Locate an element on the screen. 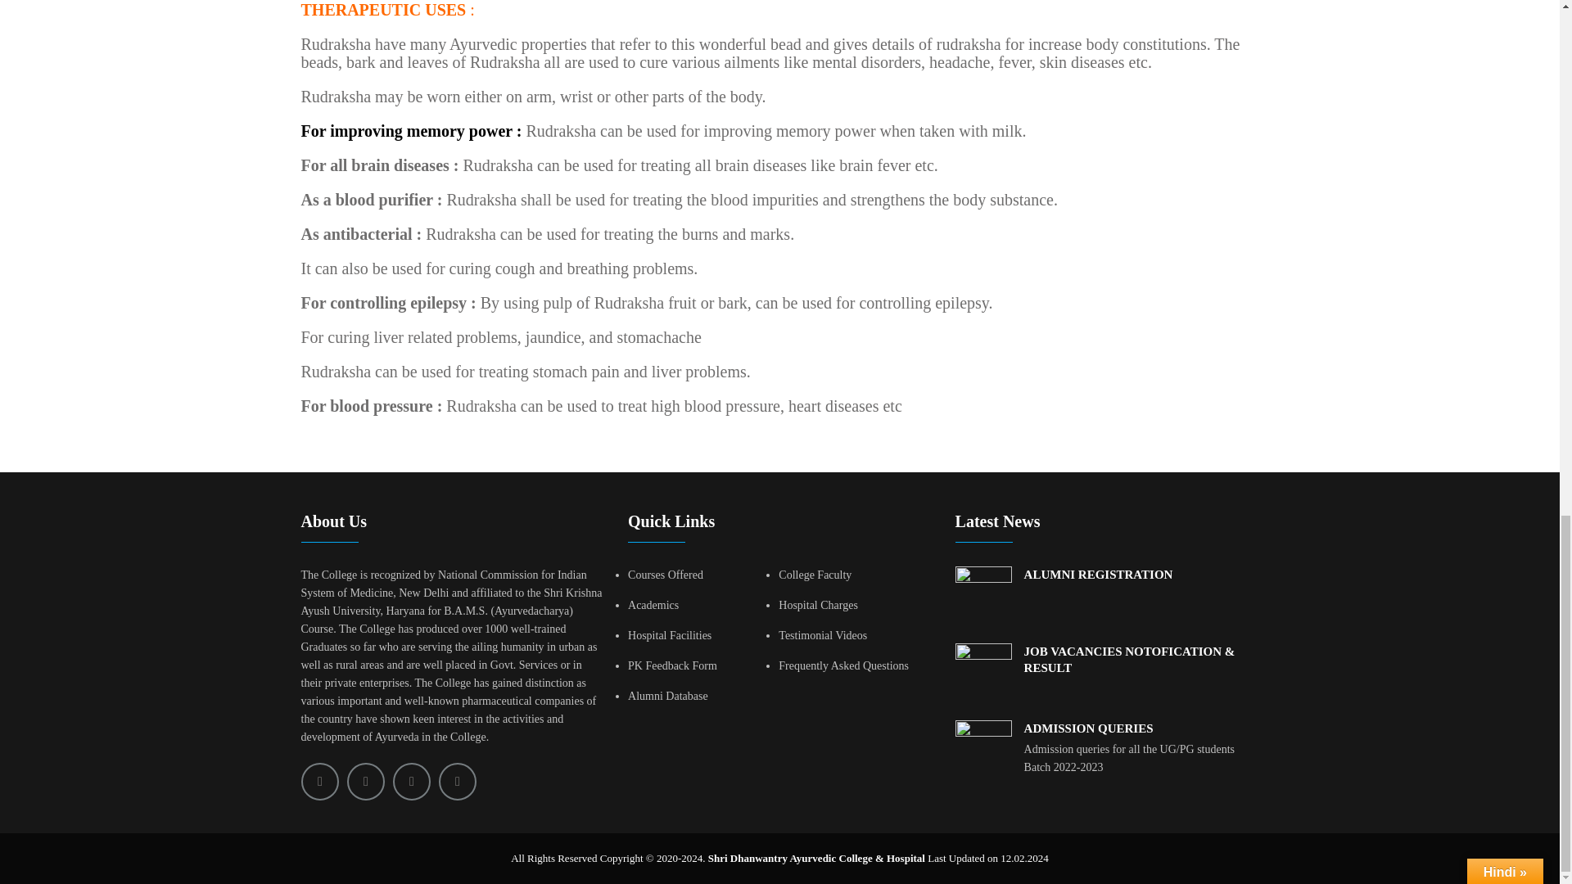 This screenshot has height=884, width=1572. pinterest is located at coordinates (457, 782).